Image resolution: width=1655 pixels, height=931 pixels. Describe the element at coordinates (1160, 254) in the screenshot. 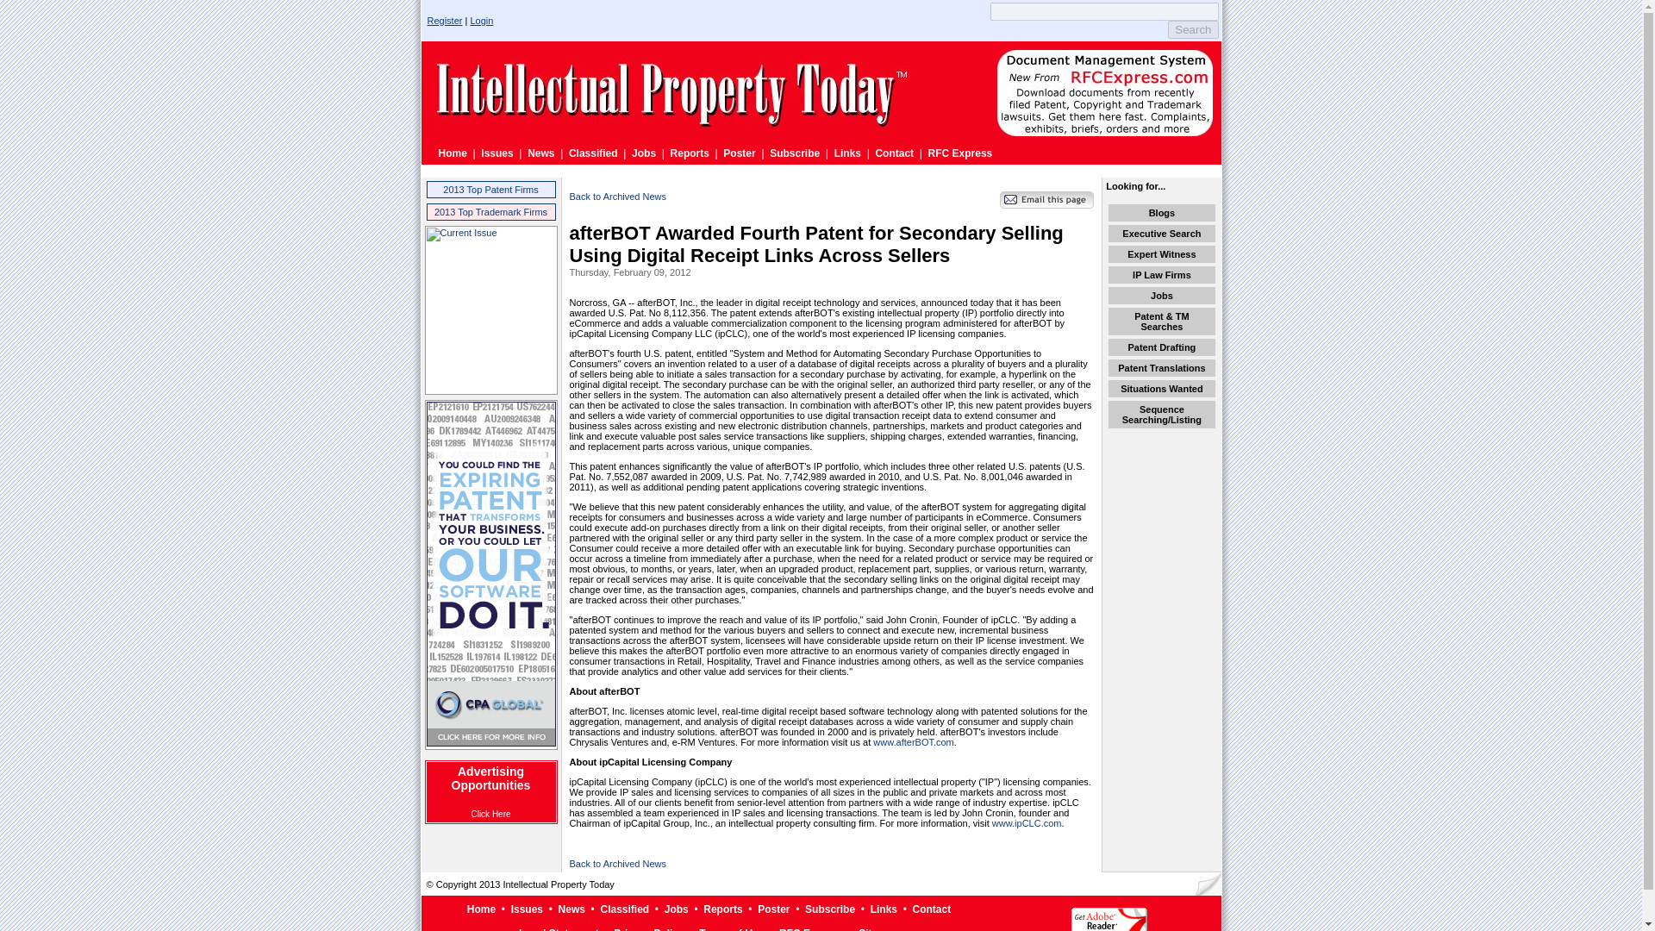

I see `Expert Witness` at that location.